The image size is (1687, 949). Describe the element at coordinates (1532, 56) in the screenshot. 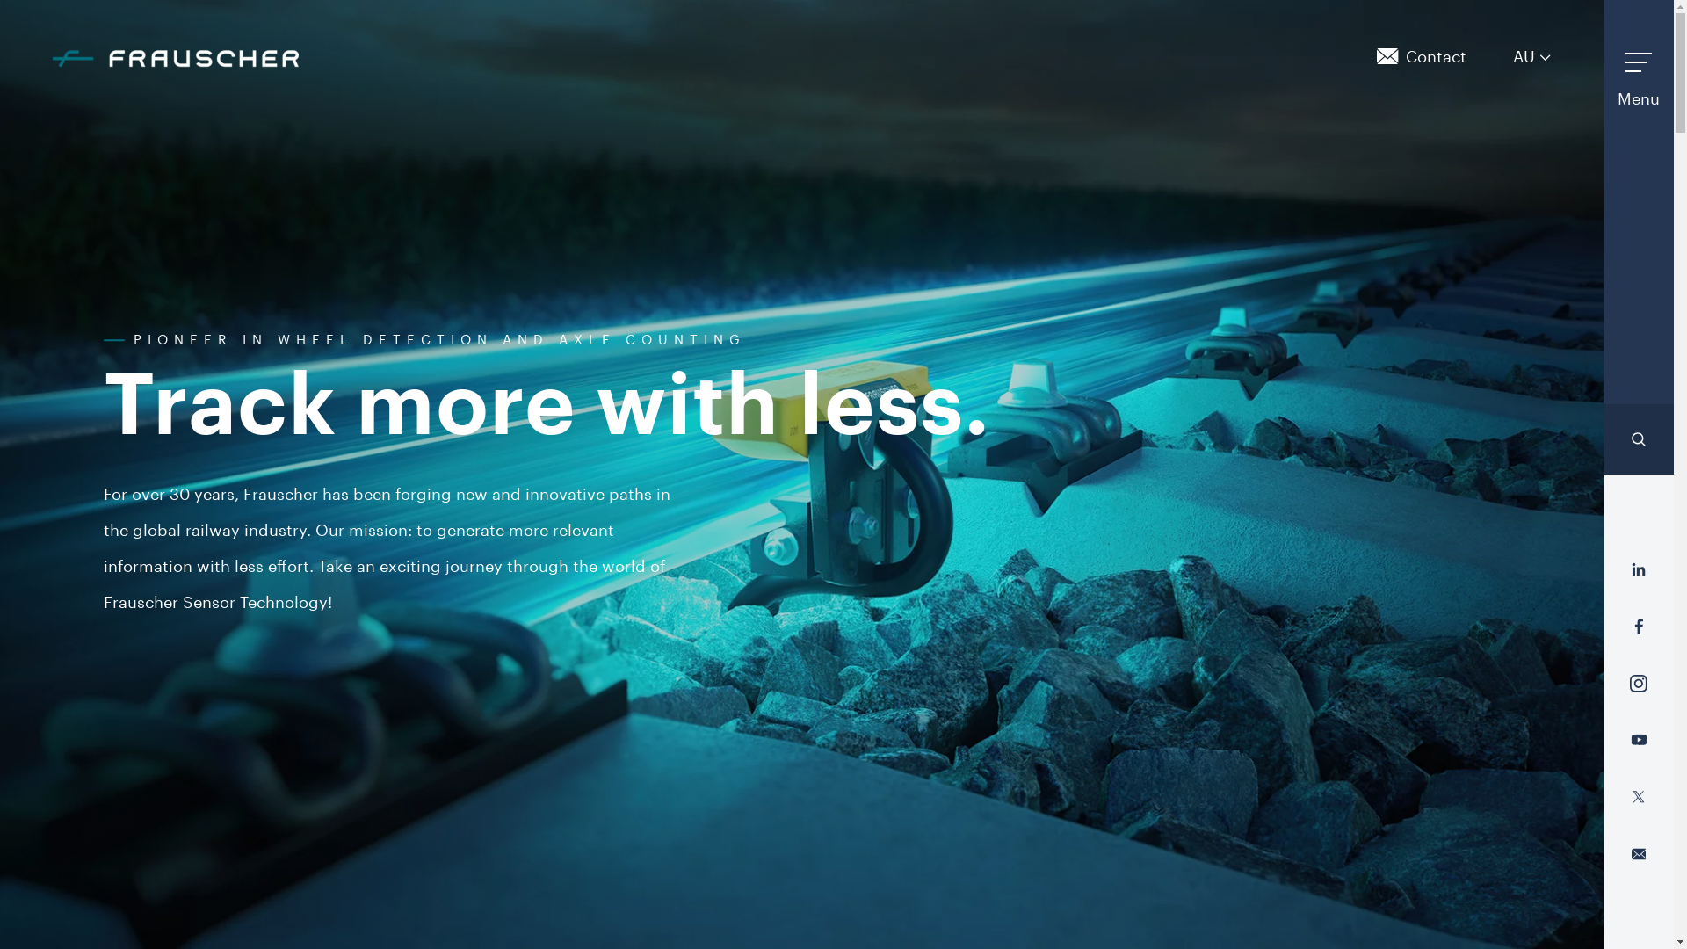

I see `AU` at that location.